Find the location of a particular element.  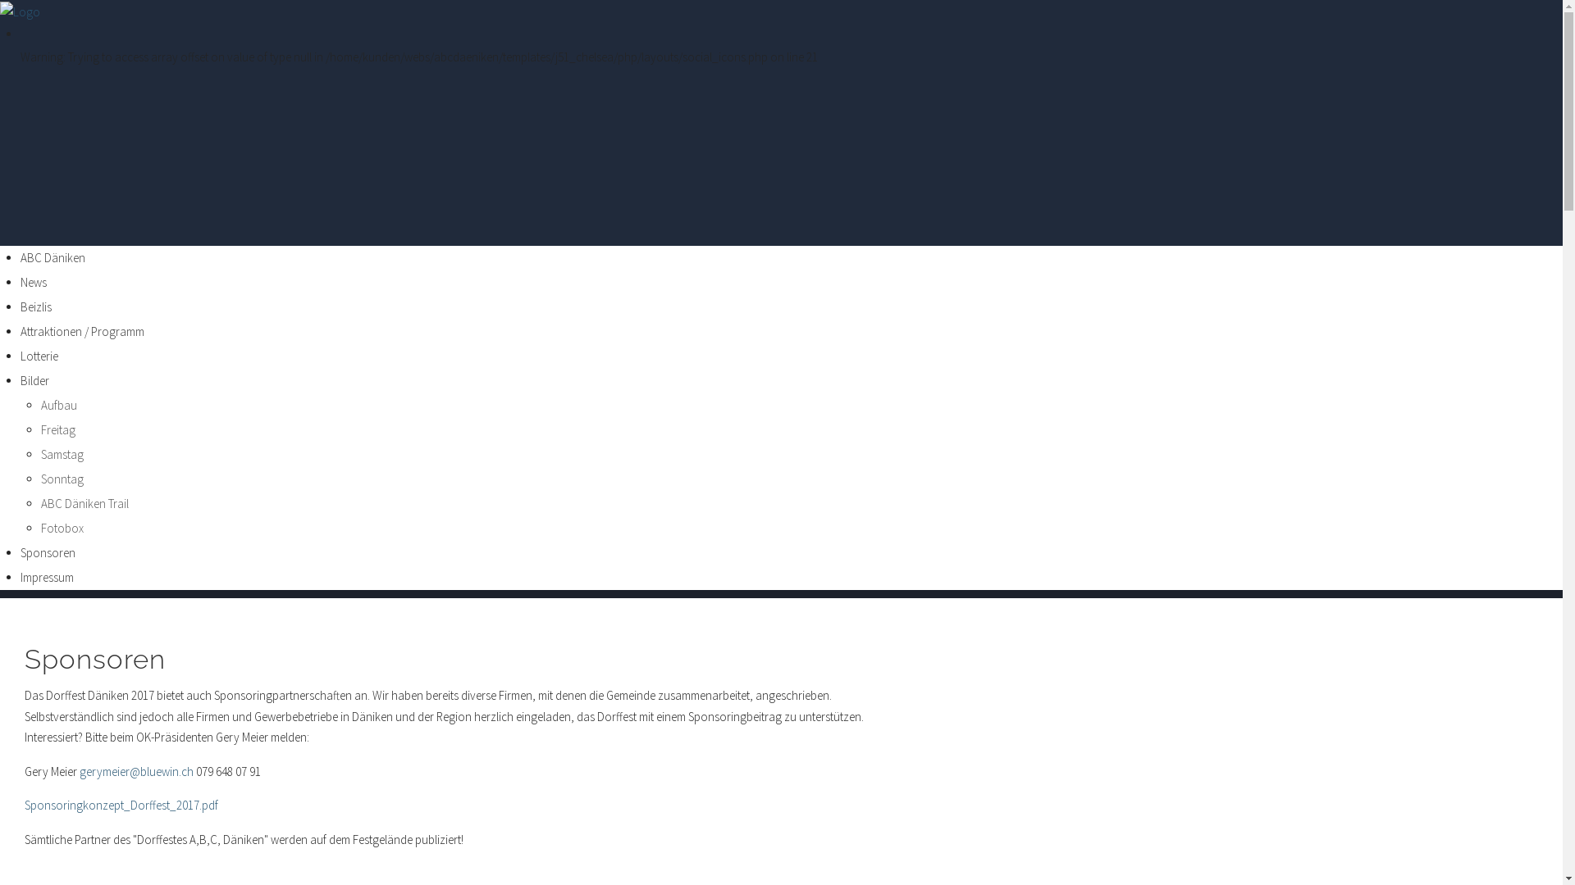

Fotobox is located at coordinates (62, 528).